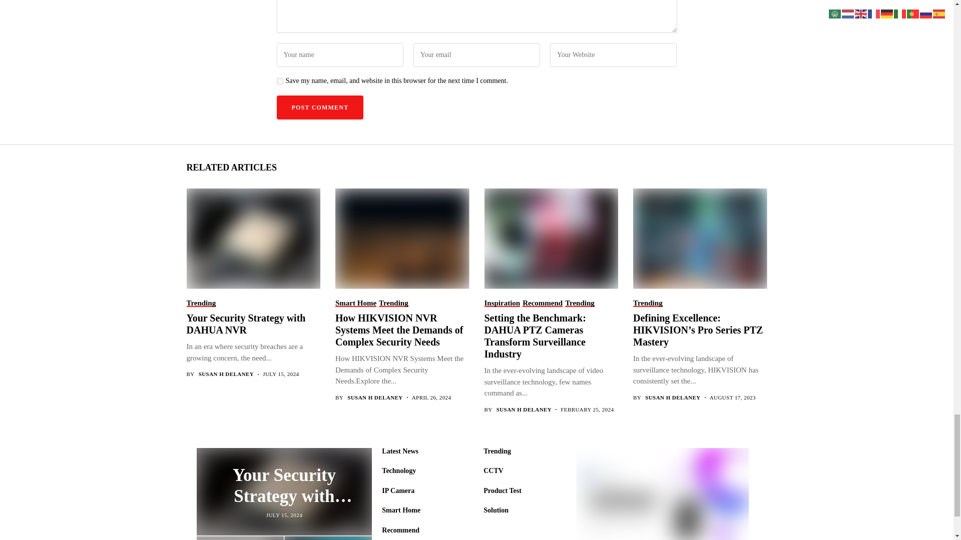  I want to click on yes, so click(279, 81).